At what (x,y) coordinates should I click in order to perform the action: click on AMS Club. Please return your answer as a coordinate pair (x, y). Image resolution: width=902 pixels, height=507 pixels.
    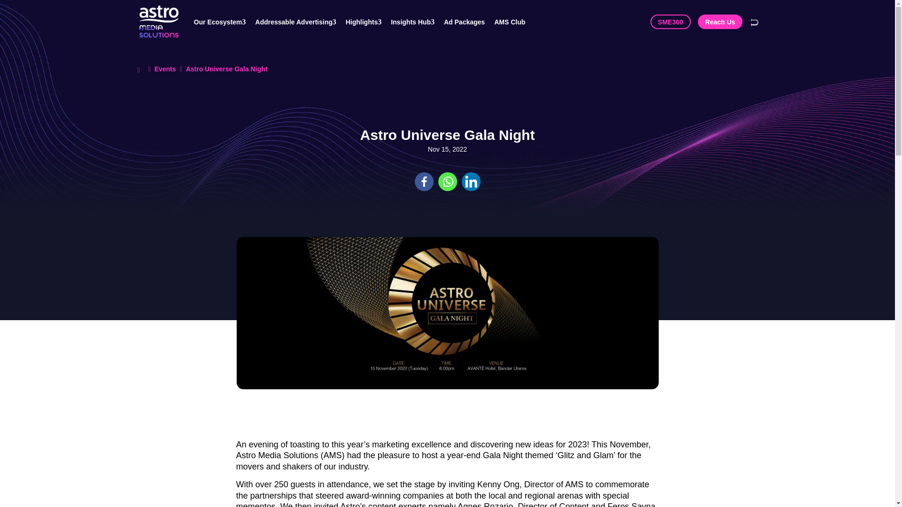
    Looking at the image, I should click on (514, 22).